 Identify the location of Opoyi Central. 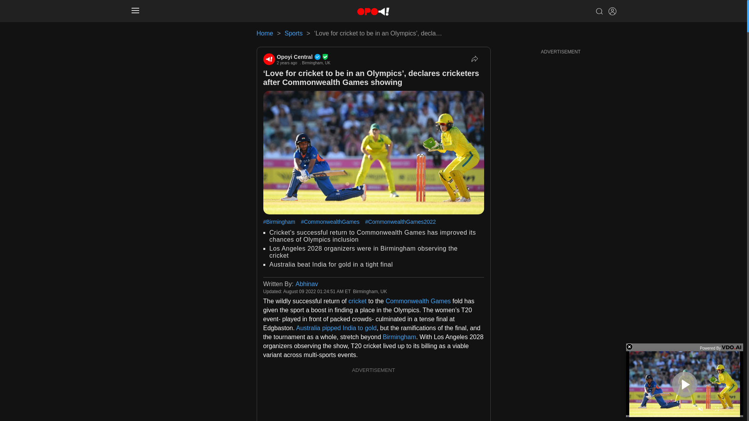
(304, 57).